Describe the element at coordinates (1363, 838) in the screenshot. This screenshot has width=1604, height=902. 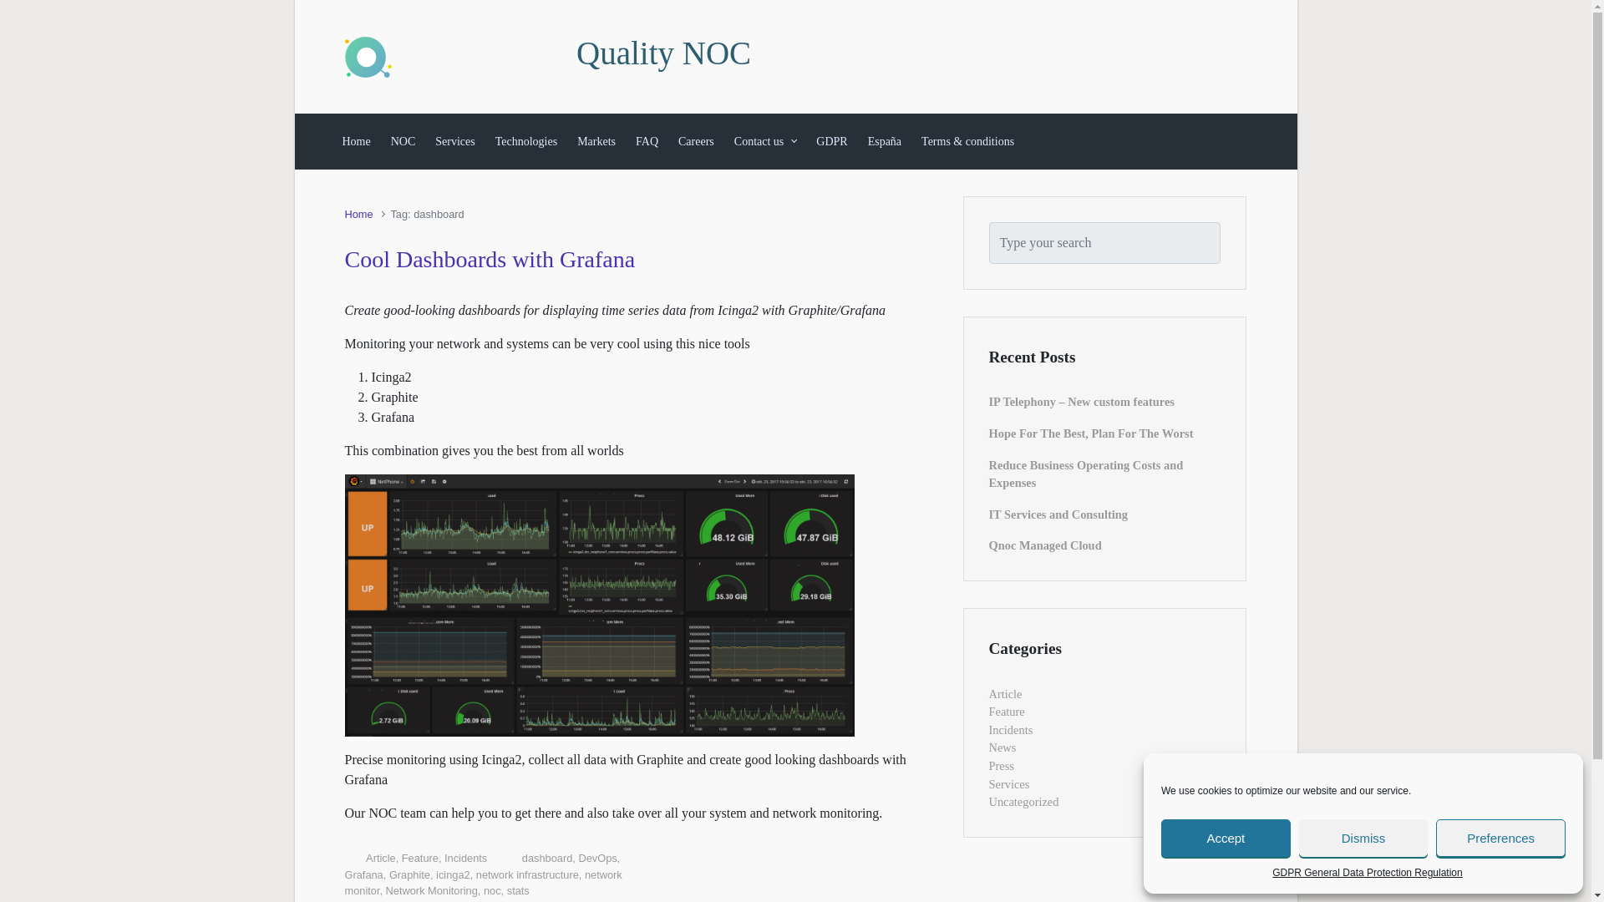
I see `Dismiss` at that location.